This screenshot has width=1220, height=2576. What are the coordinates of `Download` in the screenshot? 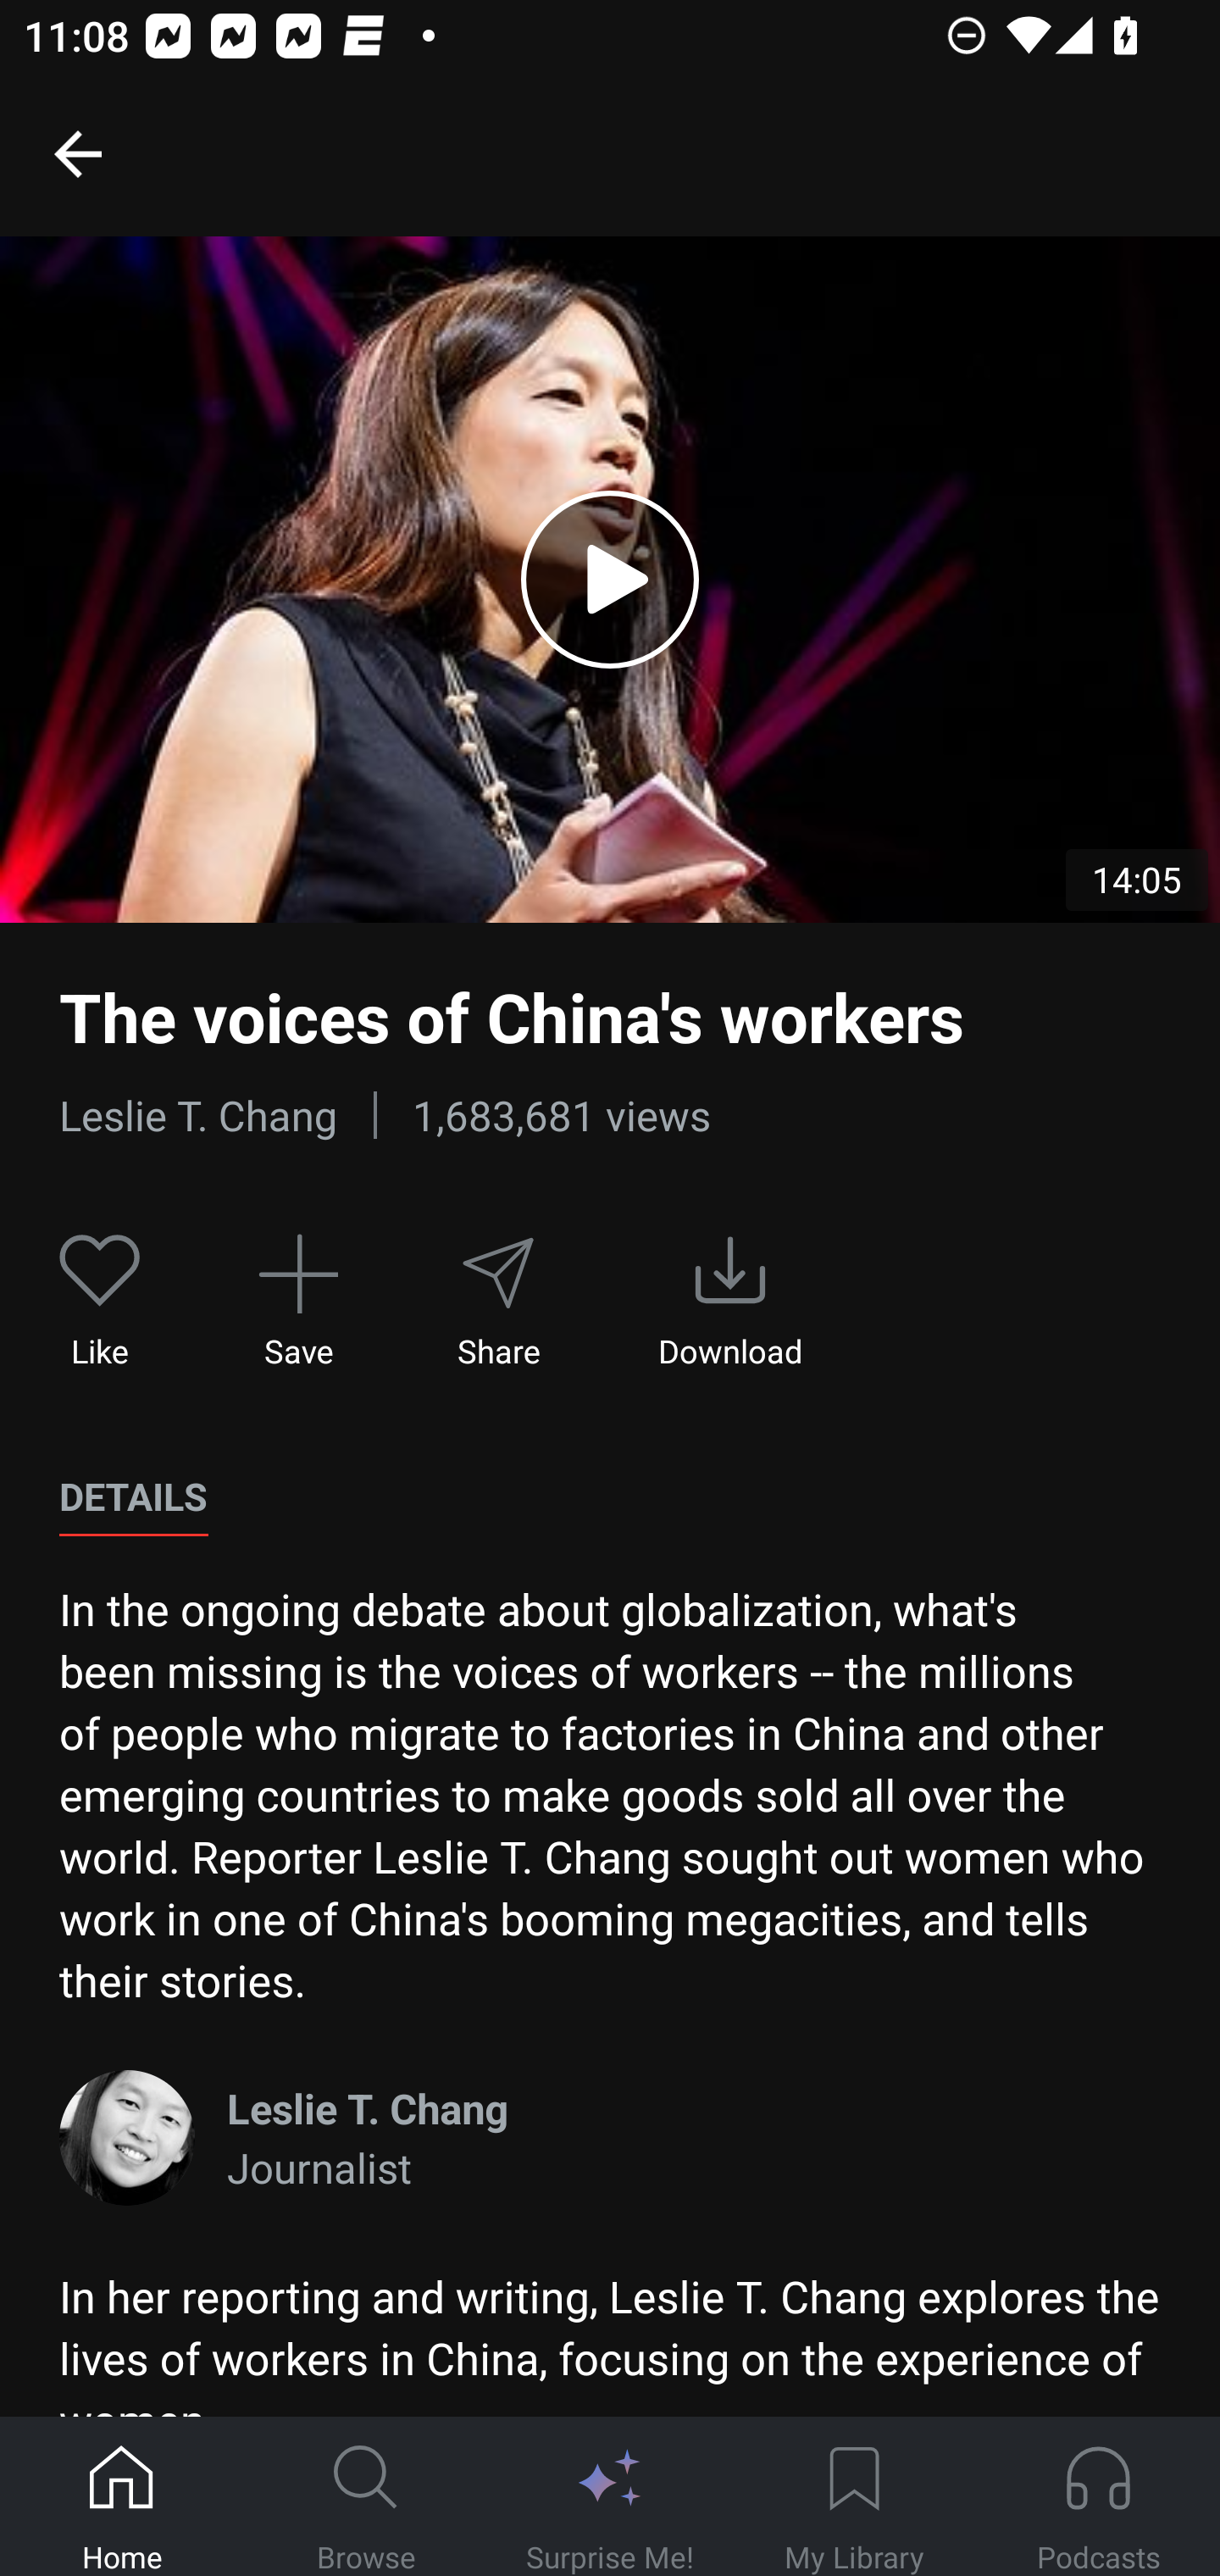 It's located at (730, 1303).